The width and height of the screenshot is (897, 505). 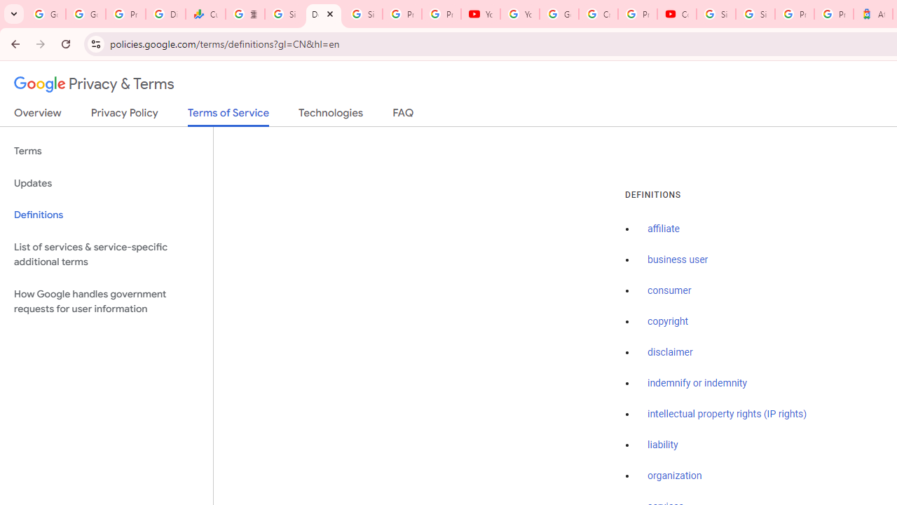 What do you see at coordinates (727, 414) in the screenshot?
I see `intellectual property rights (IP rights)` at bounding box center [727, 414].